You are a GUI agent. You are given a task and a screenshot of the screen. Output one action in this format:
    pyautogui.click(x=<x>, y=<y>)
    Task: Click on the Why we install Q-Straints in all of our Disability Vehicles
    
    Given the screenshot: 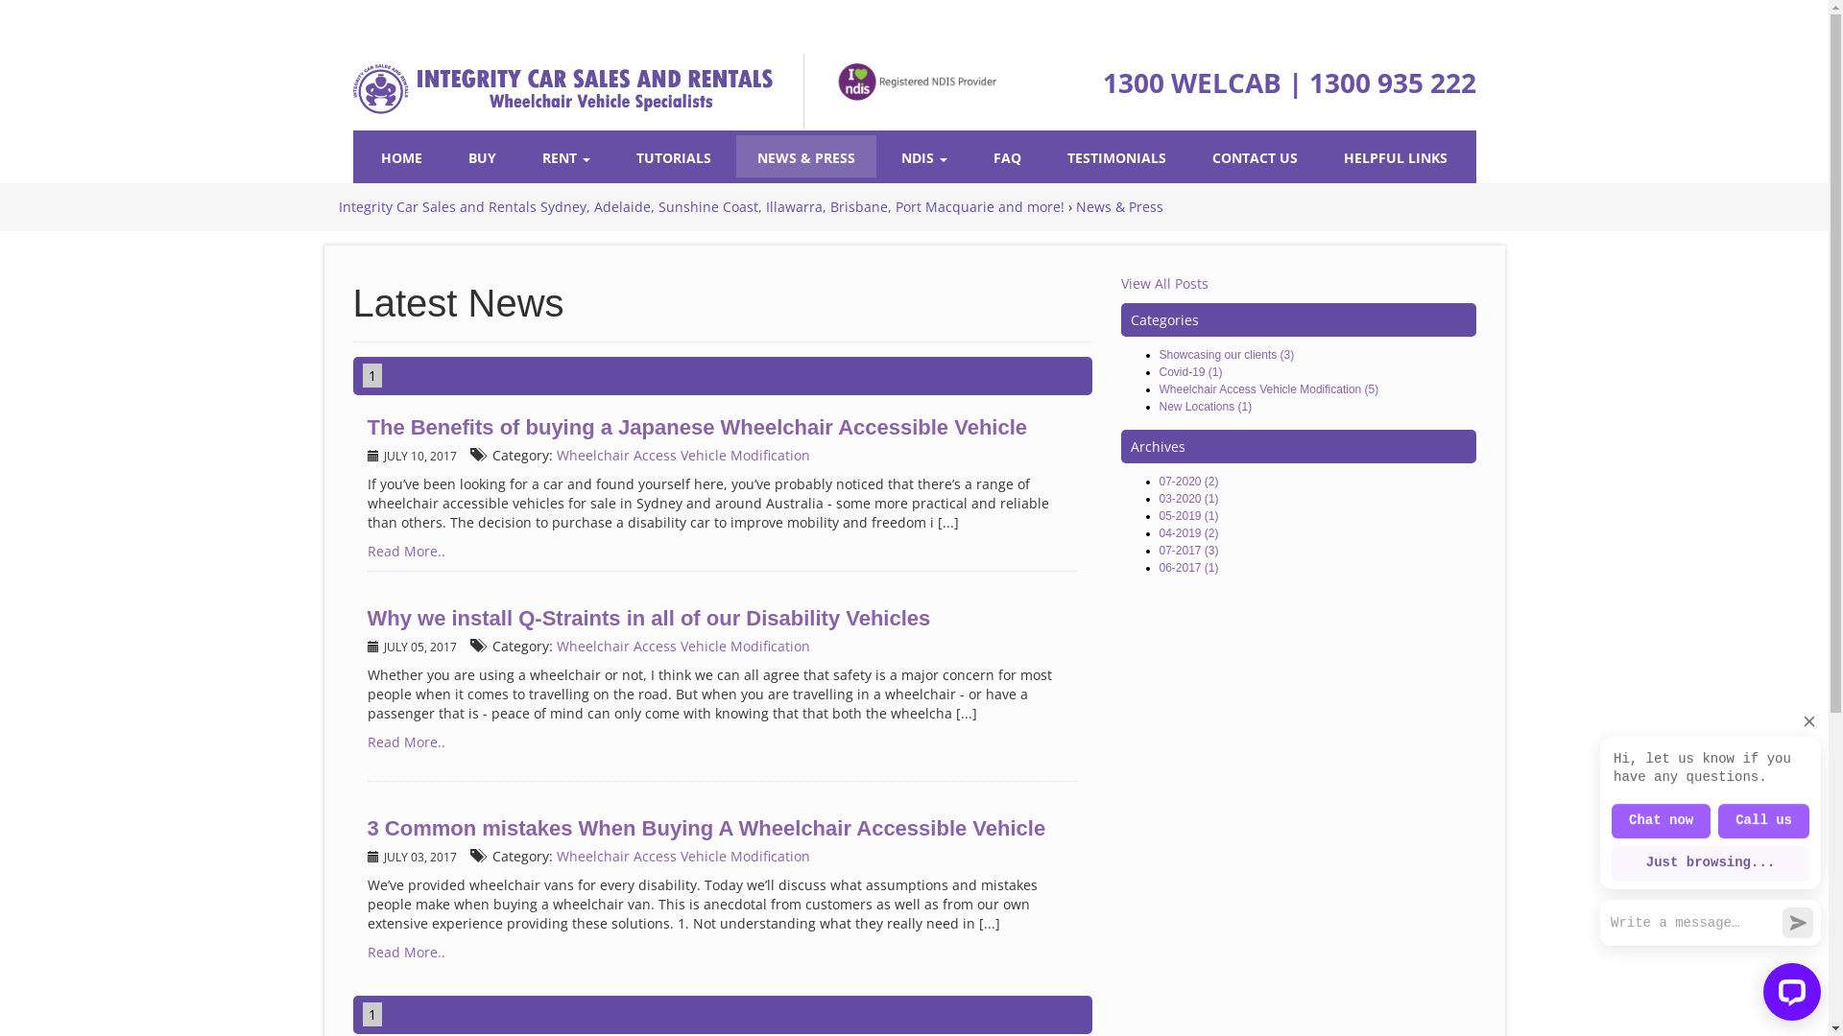 What is the action you would take?
    pyautogui.click(x=648, y=618)
    